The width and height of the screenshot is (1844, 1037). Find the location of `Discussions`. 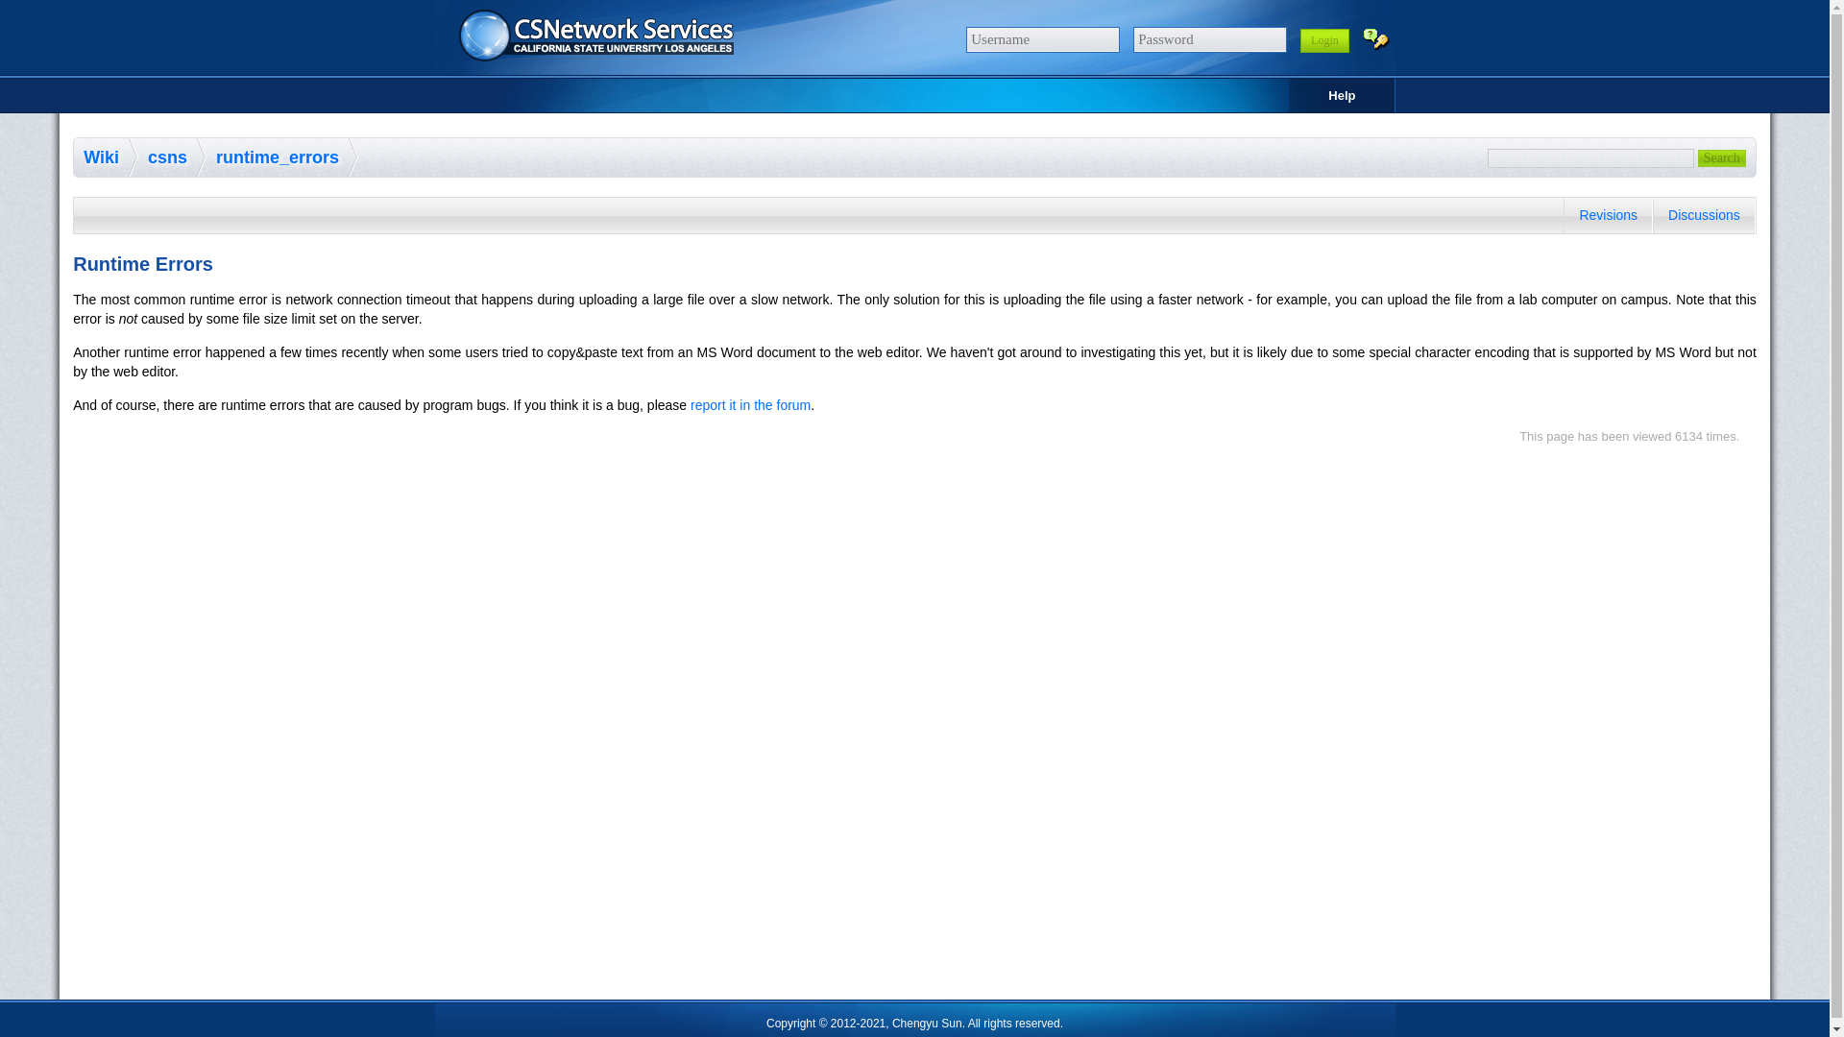

Discussions is located at coordinates (1704, 215).